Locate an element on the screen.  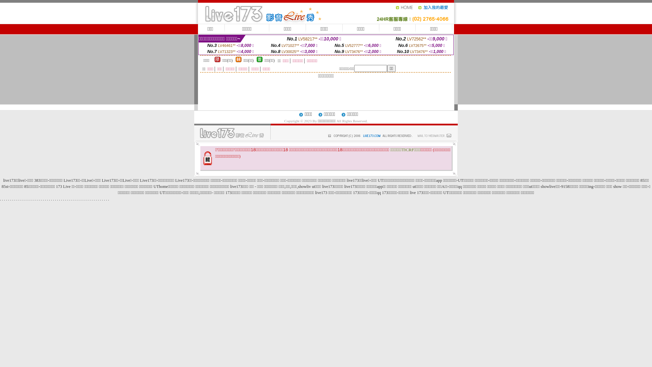
. is located at coordinates (54, 199).